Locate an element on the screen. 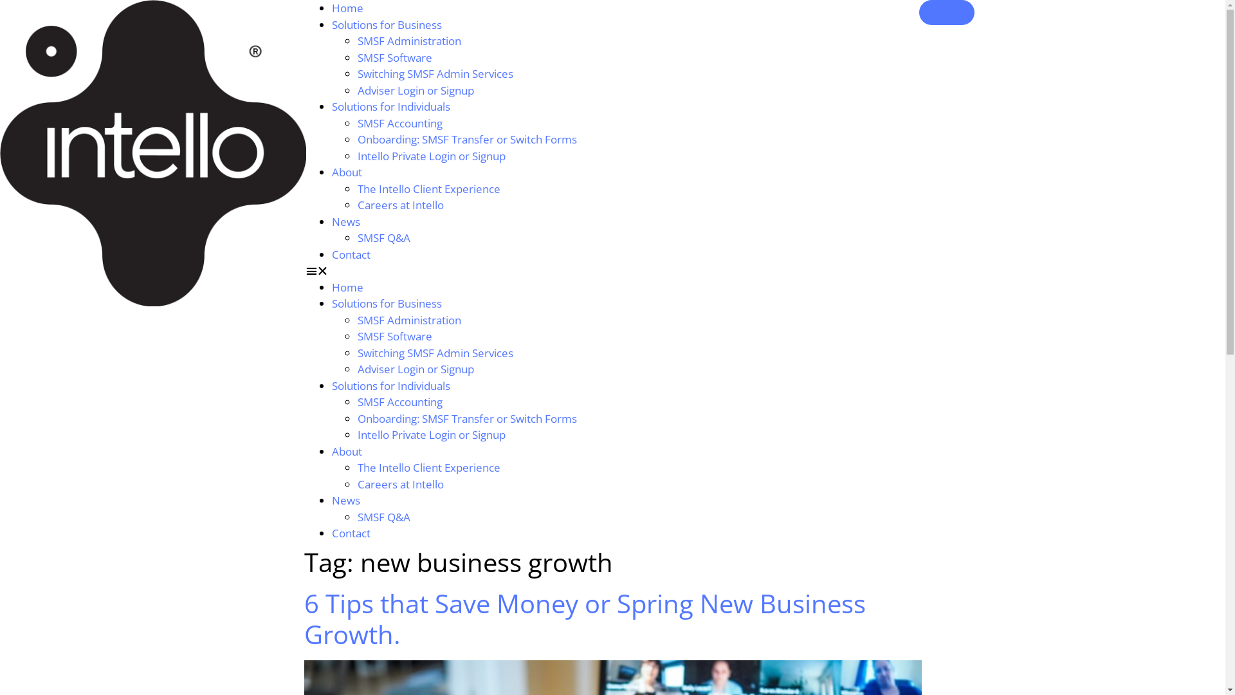  Solutions for Business is located at coordinates (387, 24).